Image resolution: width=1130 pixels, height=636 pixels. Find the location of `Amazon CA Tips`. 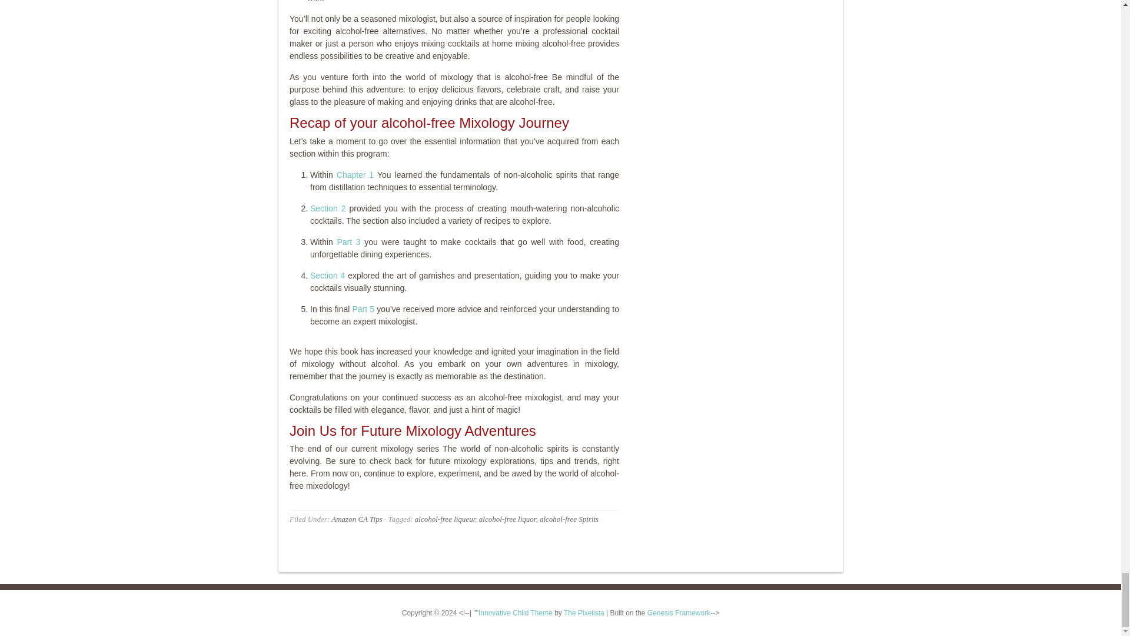

Amazon CA Tips is located at coordinates (356, 518).